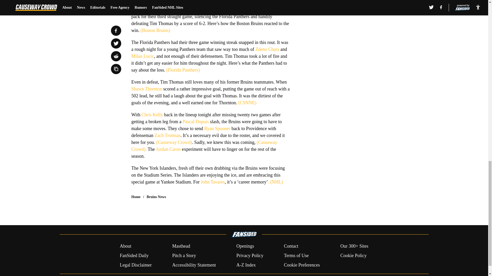  Describe the element at coordinates (213, 182) in the screenshot. I see `John Tavares` at that location.